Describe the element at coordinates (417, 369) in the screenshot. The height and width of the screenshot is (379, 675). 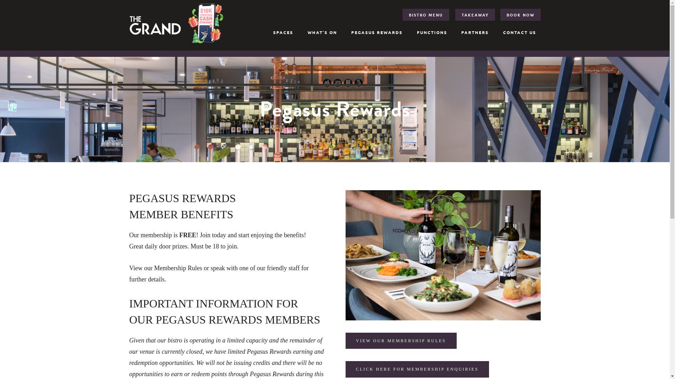
I see `CLICK HERE FOR MEMBERSHIP ENQUIRIES` at that location.